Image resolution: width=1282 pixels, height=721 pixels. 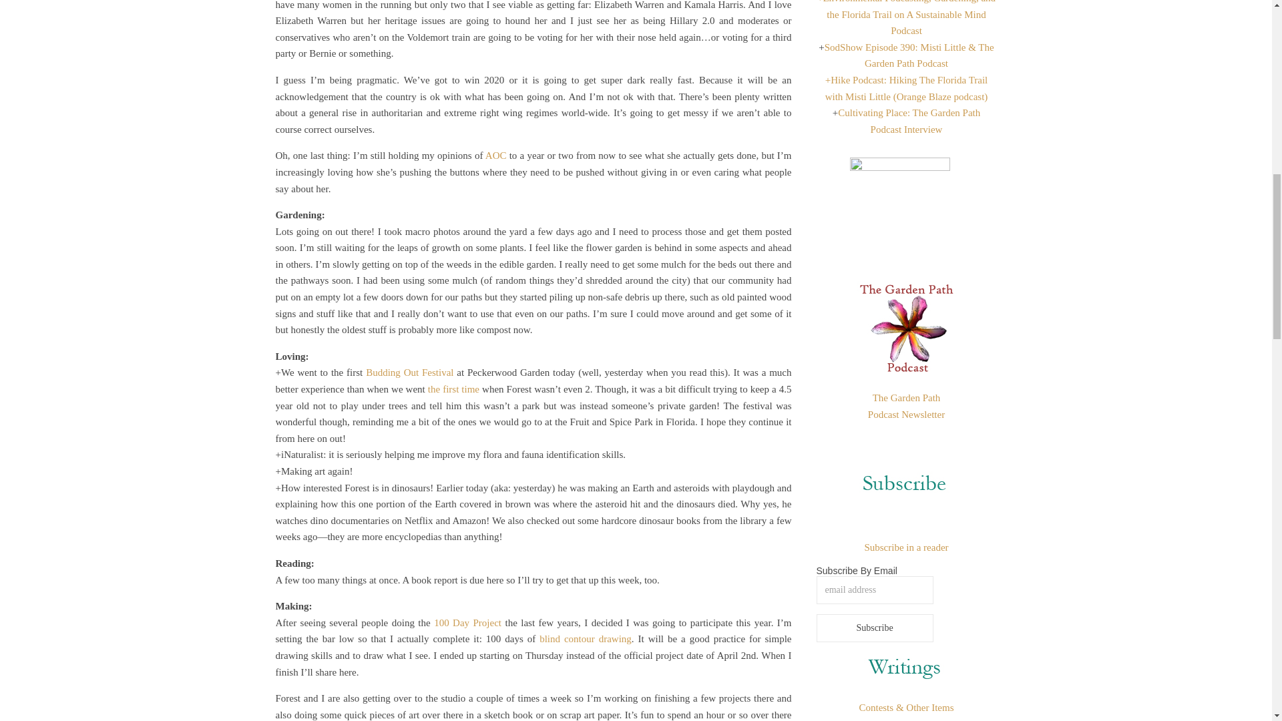 What do you see at coordinates (495, 155) in the screenshot?
I see `AOC` at bounding box center [495, 155].